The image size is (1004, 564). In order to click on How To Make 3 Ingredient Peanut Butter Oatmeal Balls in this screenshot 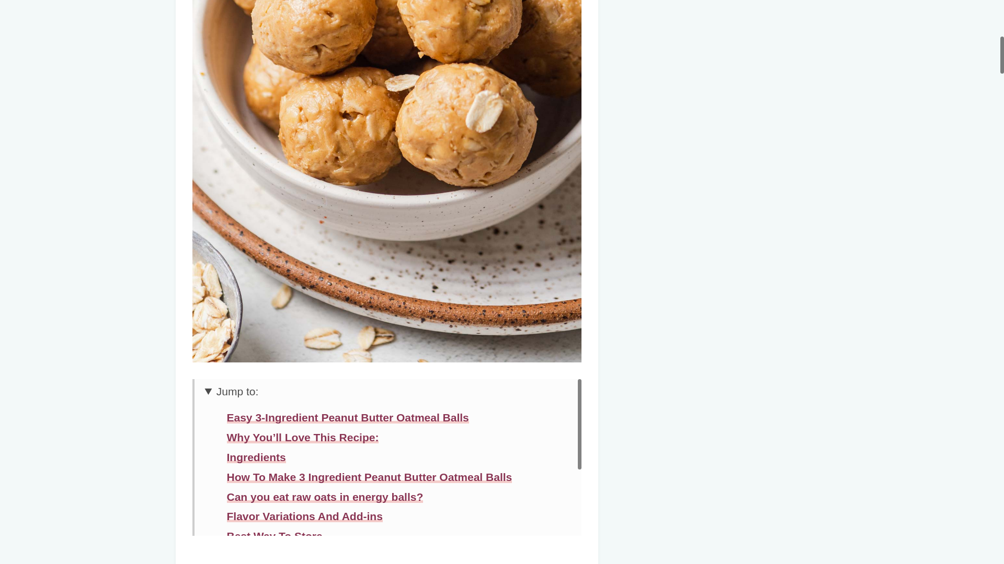, I will do `click(369, 476)`.